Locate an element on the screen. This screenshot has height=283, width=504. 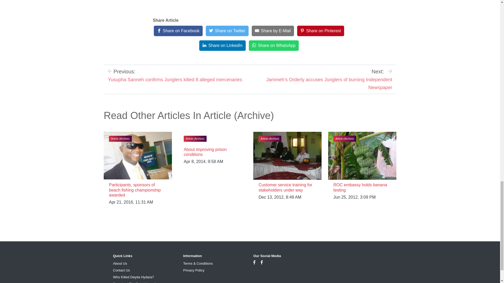
Customer service training for stakeholders under way is located at coordinates (285, 187).